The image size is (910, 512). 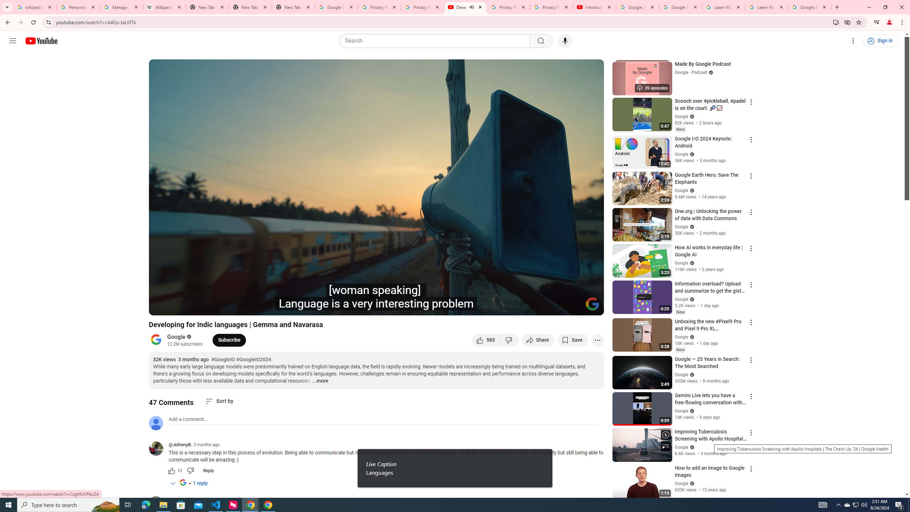 What do you see at coordinates (523, 307) in the screenshot?
I see `Subtitles/closed captions unavailable` at bounding box center [523, 307].